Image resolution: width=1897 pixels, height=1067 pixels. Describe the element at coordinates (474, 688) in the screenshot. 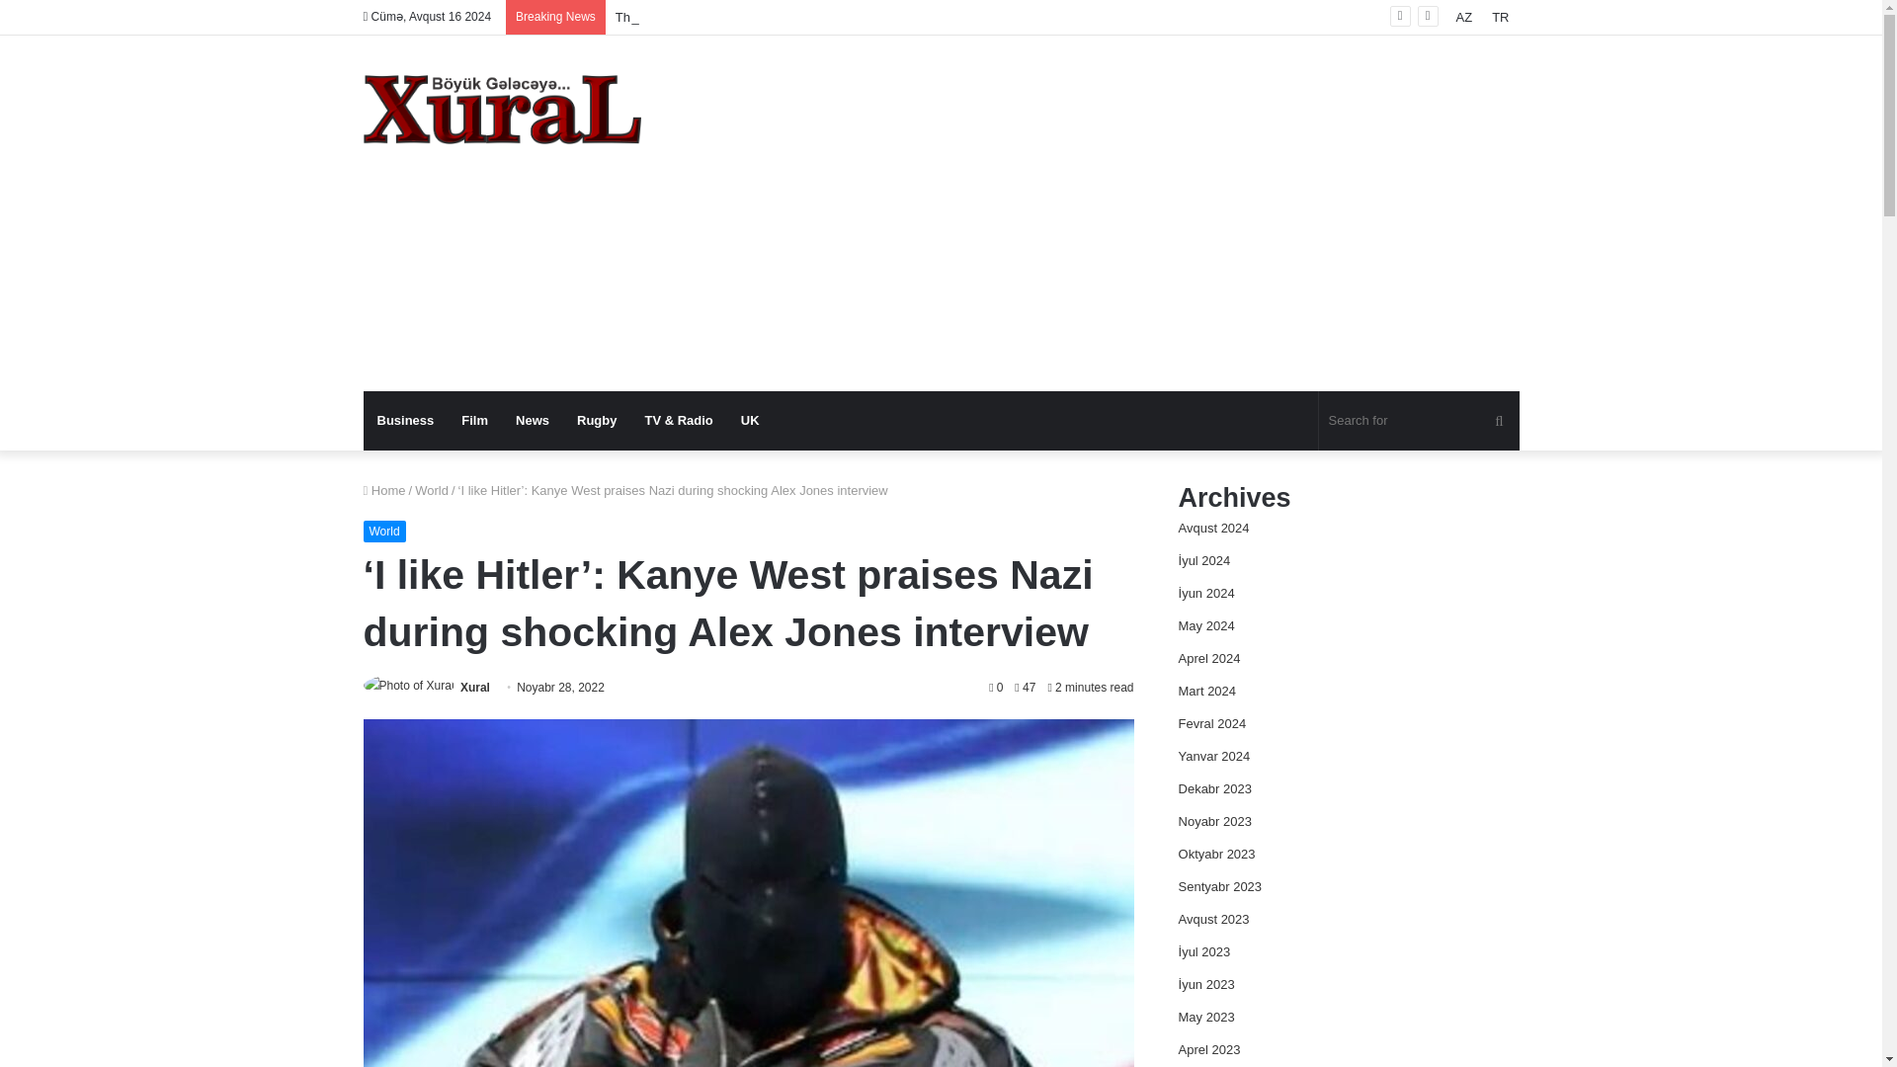

I see `Xural` at that location.